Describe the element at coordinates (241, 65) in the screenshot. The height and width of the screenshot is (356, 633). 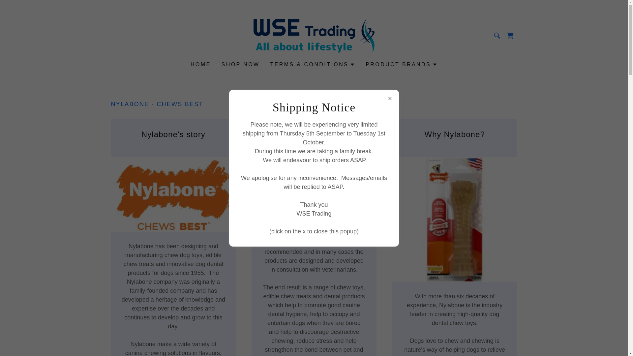
I see `SHOP NOW` at that location.